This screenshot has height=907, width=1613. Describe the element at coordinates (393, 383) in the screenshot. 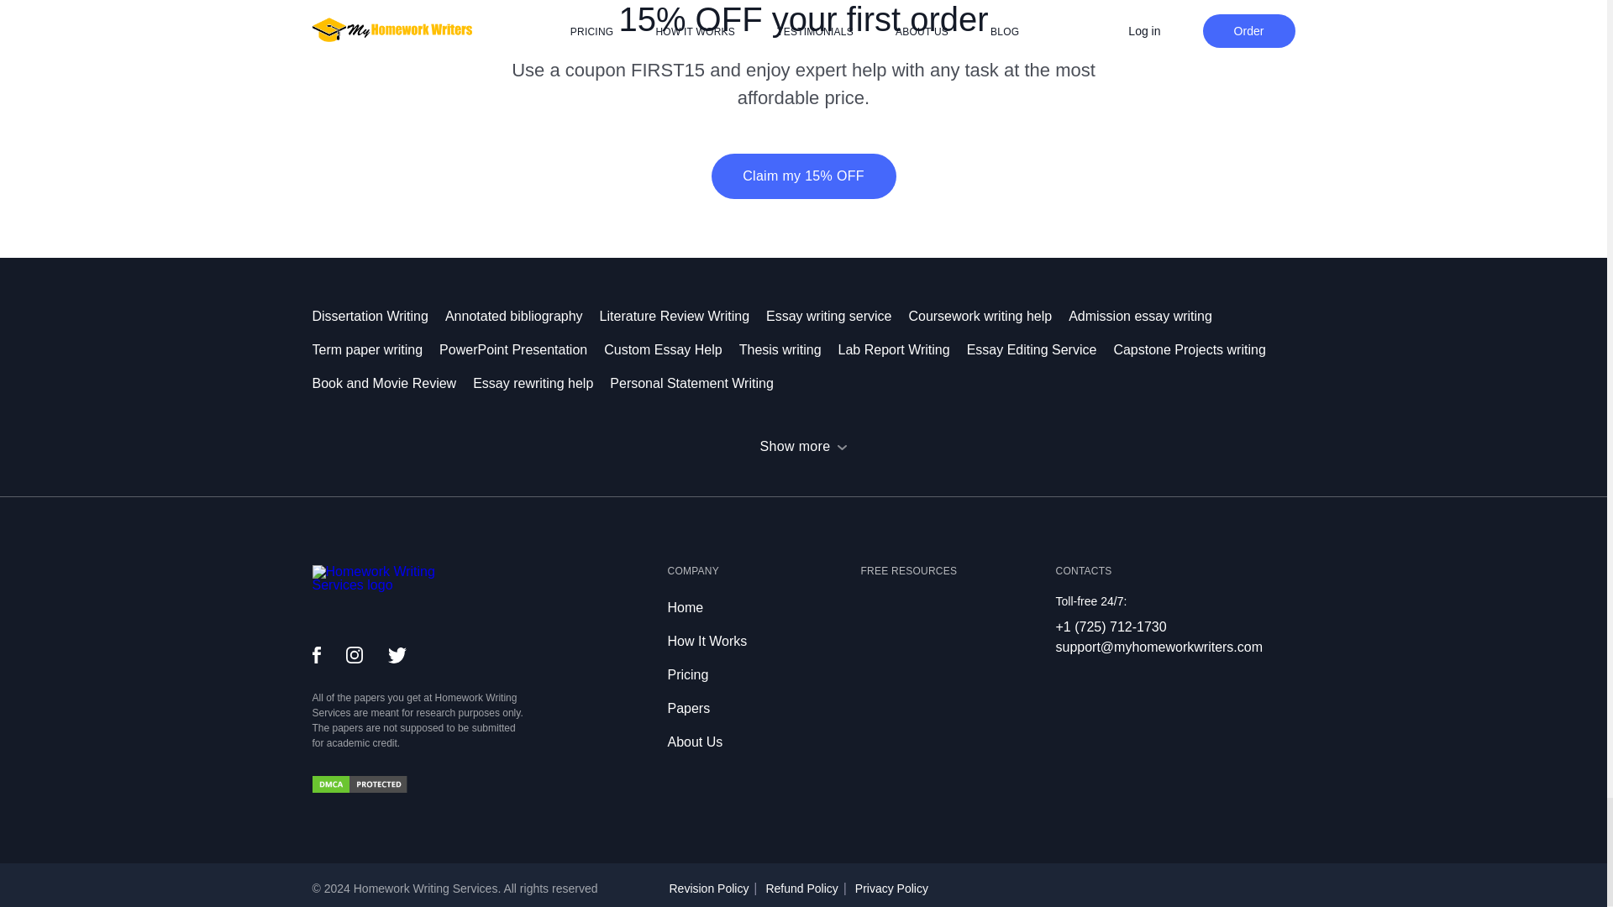

I see `Book and Movie Review` at that location.